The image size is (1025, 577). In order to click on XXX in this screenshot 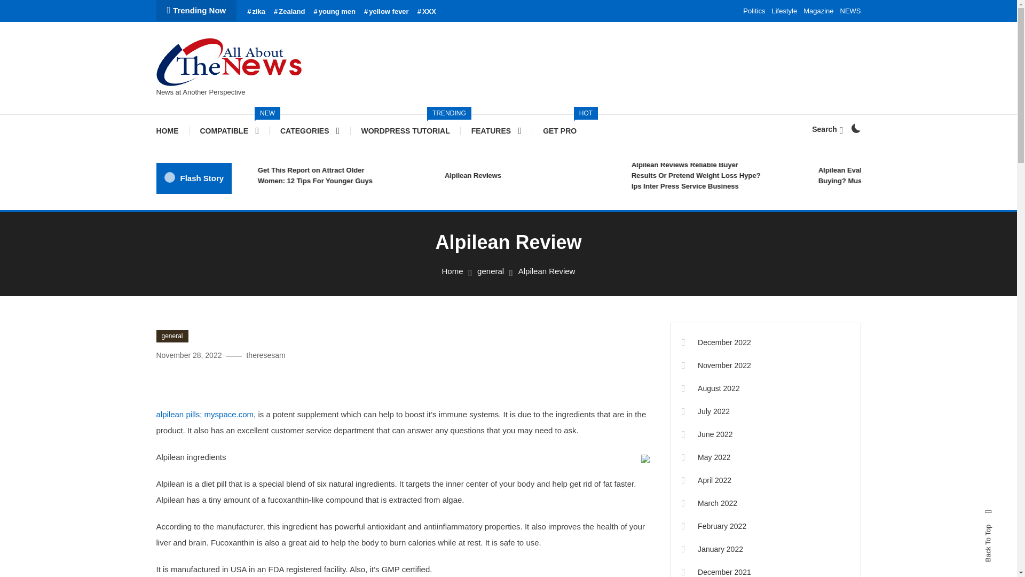, I will do `click(531, 175)`.